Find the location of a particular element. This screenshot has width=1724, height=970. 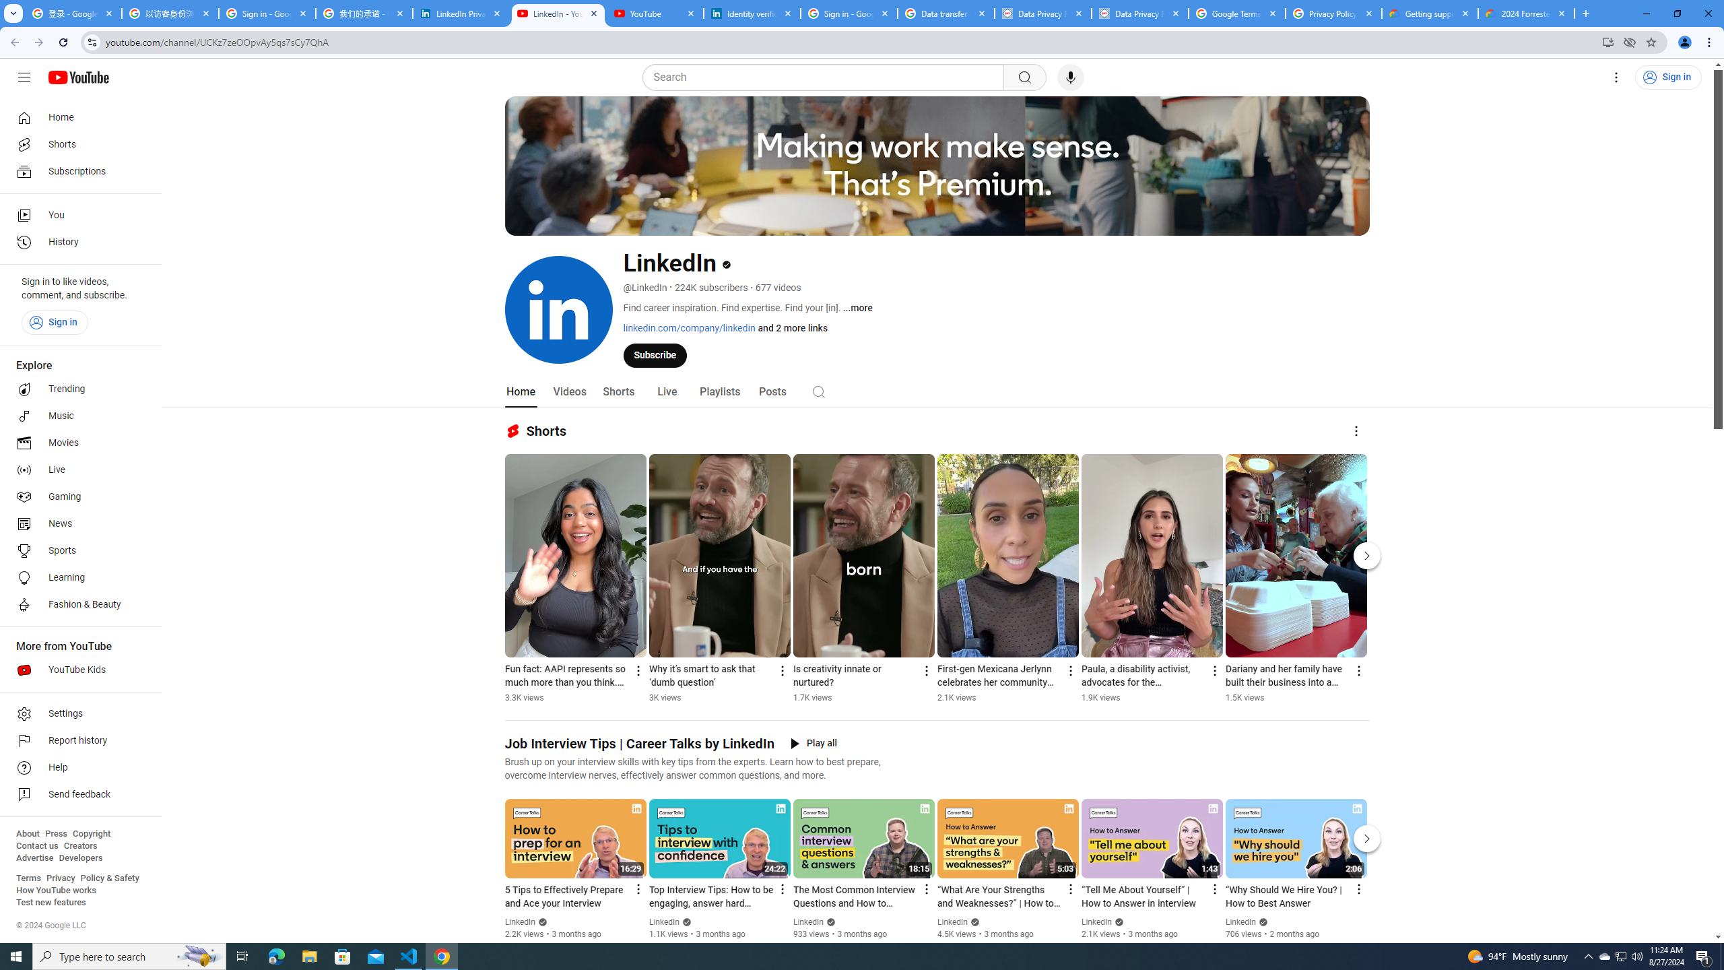

History is located at coordinates (77, 243).